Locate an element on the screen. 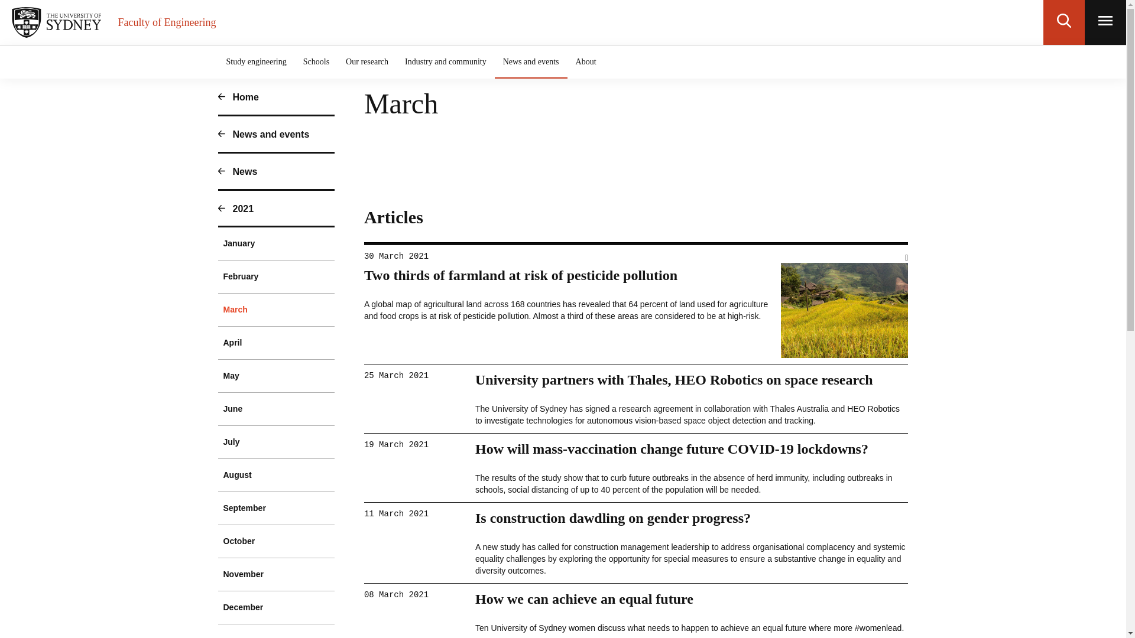 The image size is (1135, 638). May is located at coordinates (276, 376).